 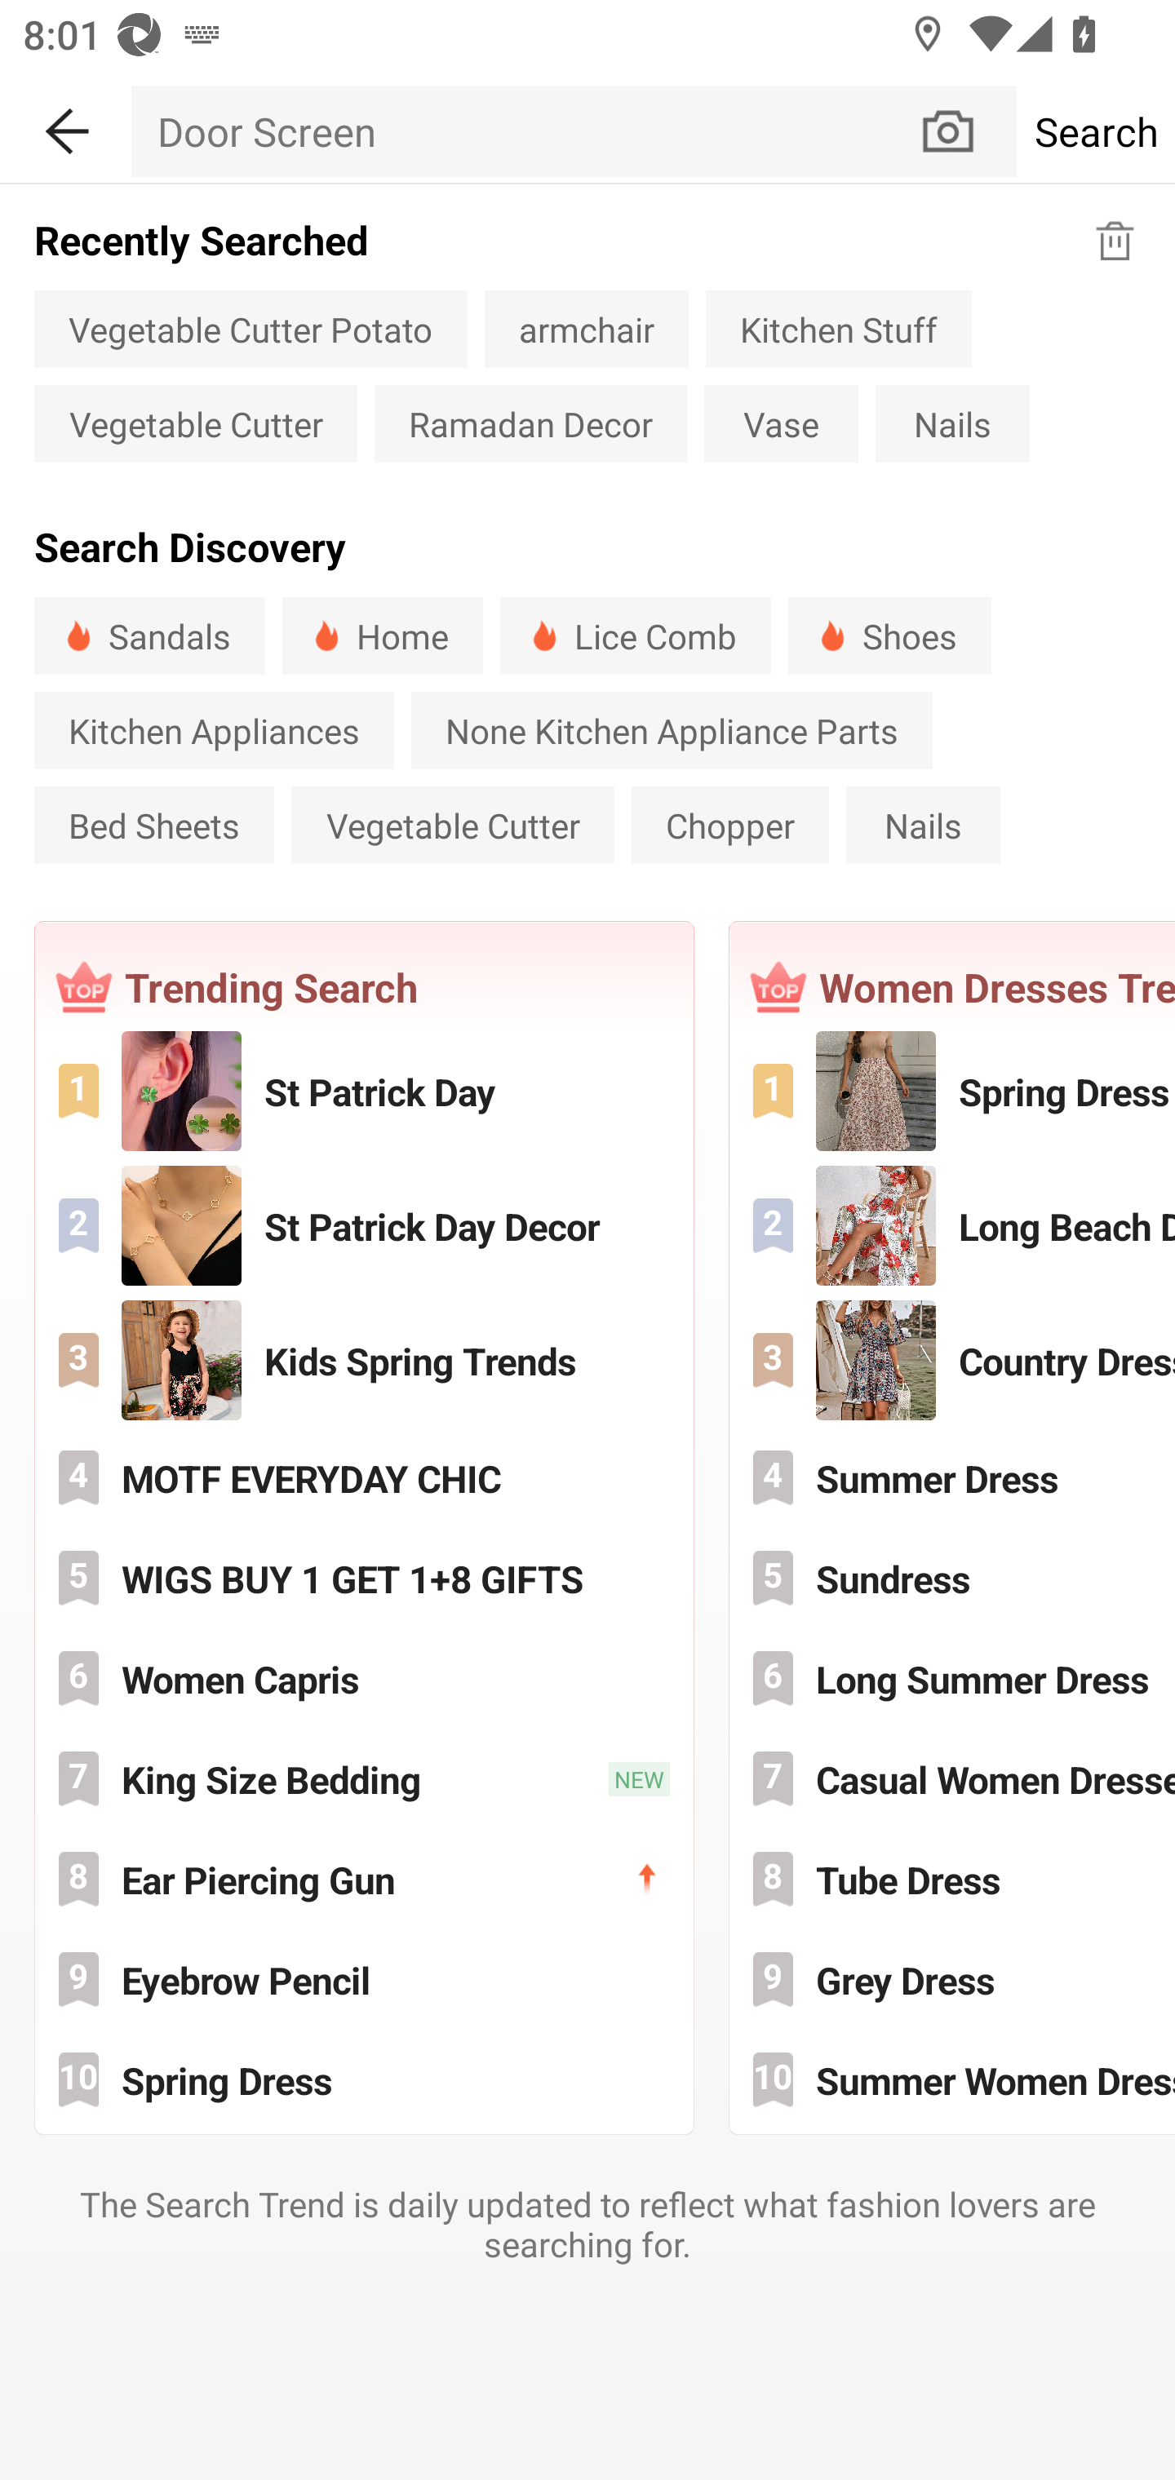 What do you see at coordinates (922, 824) in the screenshot?
I see `Nails` at bounding box center [922, 824].